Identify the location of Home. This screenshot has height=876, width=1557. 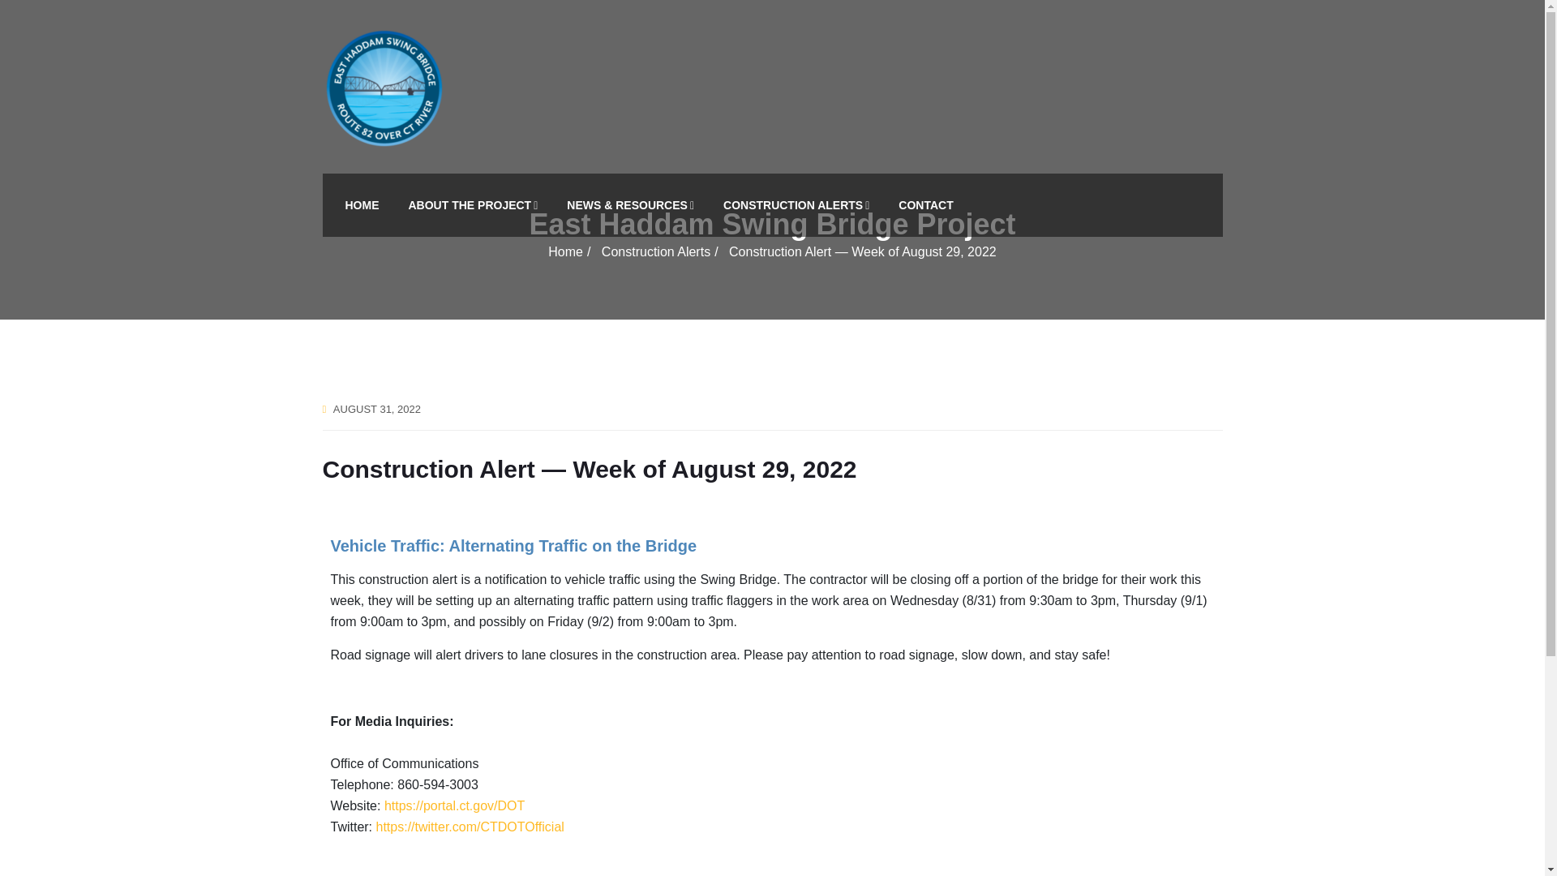
(564, 251).